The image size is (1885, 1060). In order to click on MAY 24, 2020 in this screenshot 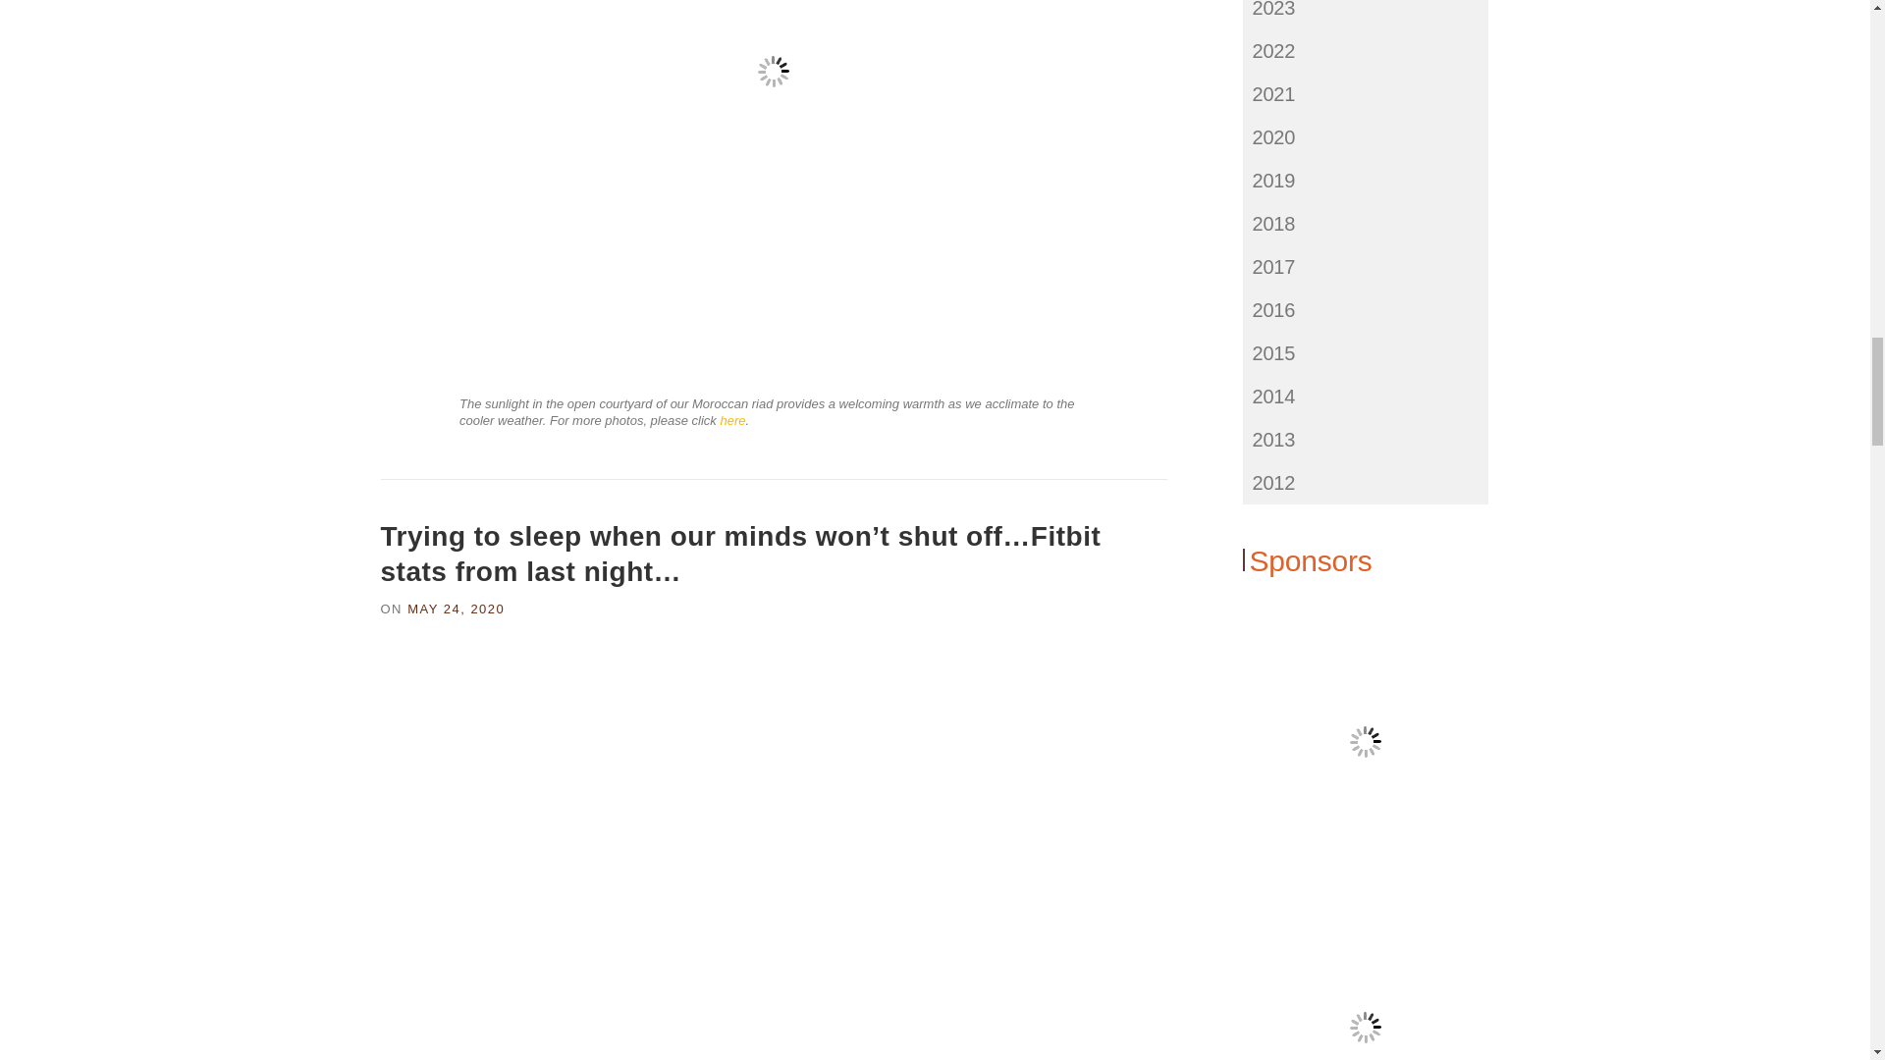, I will do `click(456, 609)`.